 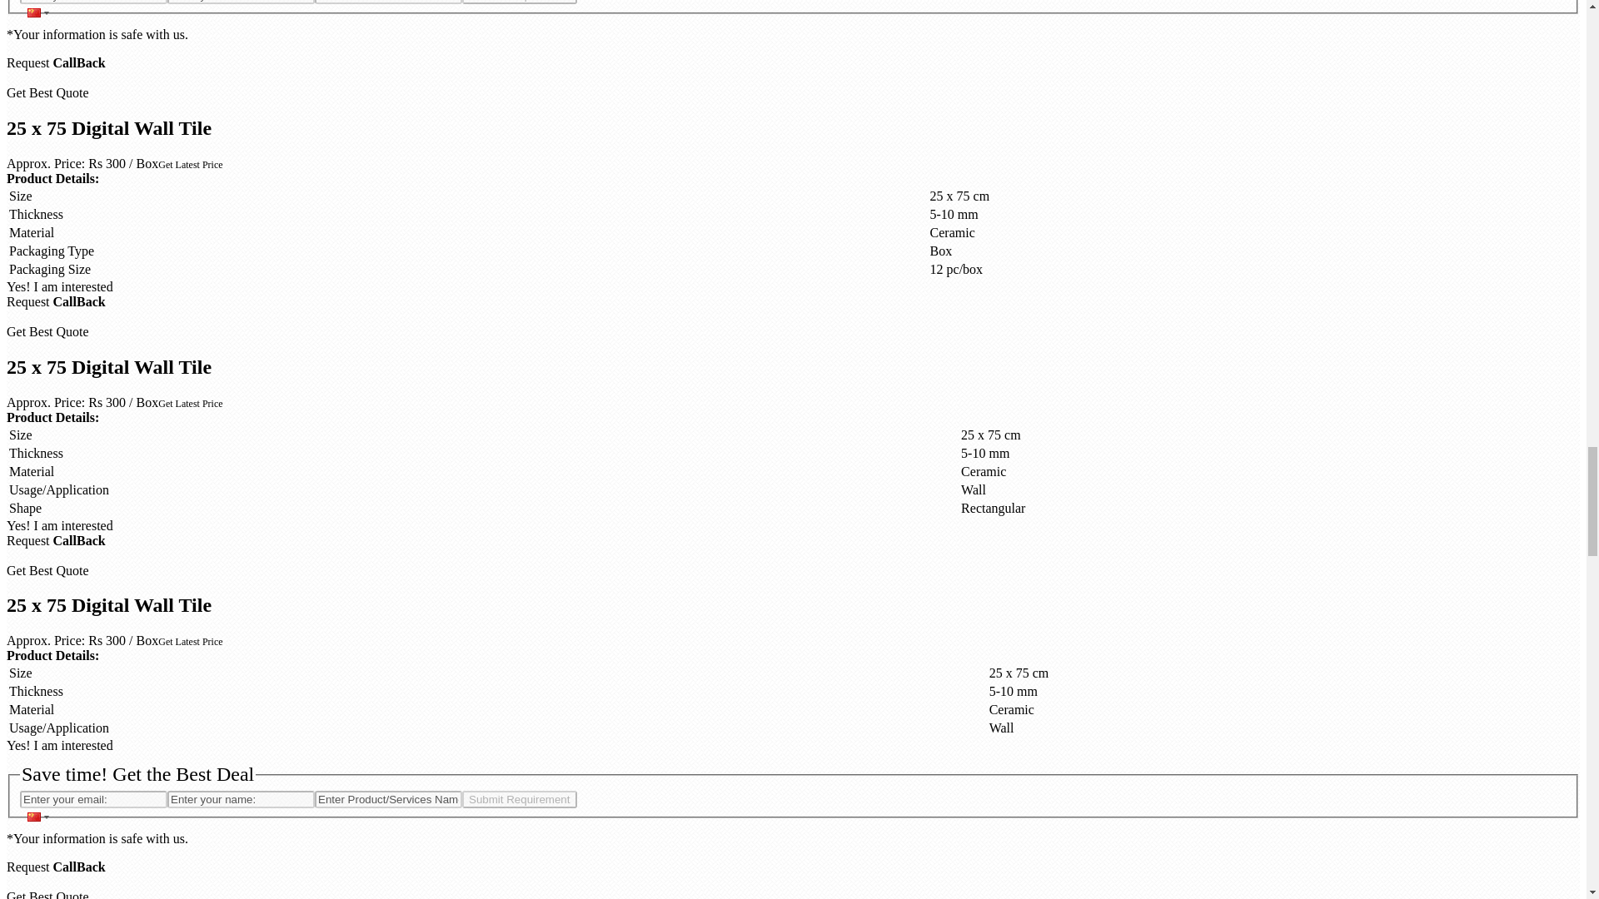 I want to click on Submit Requirement, so click(x=520, y=2).